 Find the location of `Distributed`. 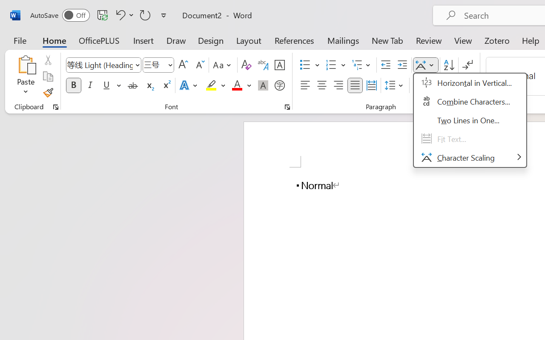

Distributed is located at coordinates (371, 85).